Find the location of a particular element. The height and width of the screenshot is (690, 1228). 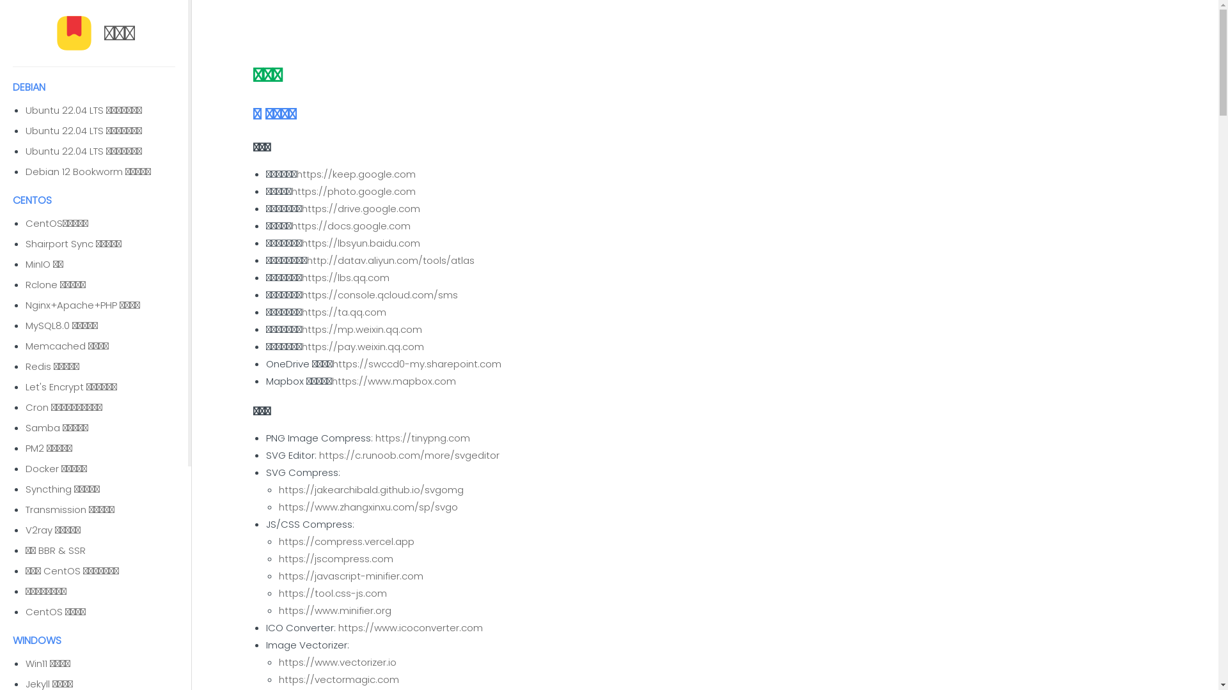

https://keep.google.com is located at coordinates (356, 174).